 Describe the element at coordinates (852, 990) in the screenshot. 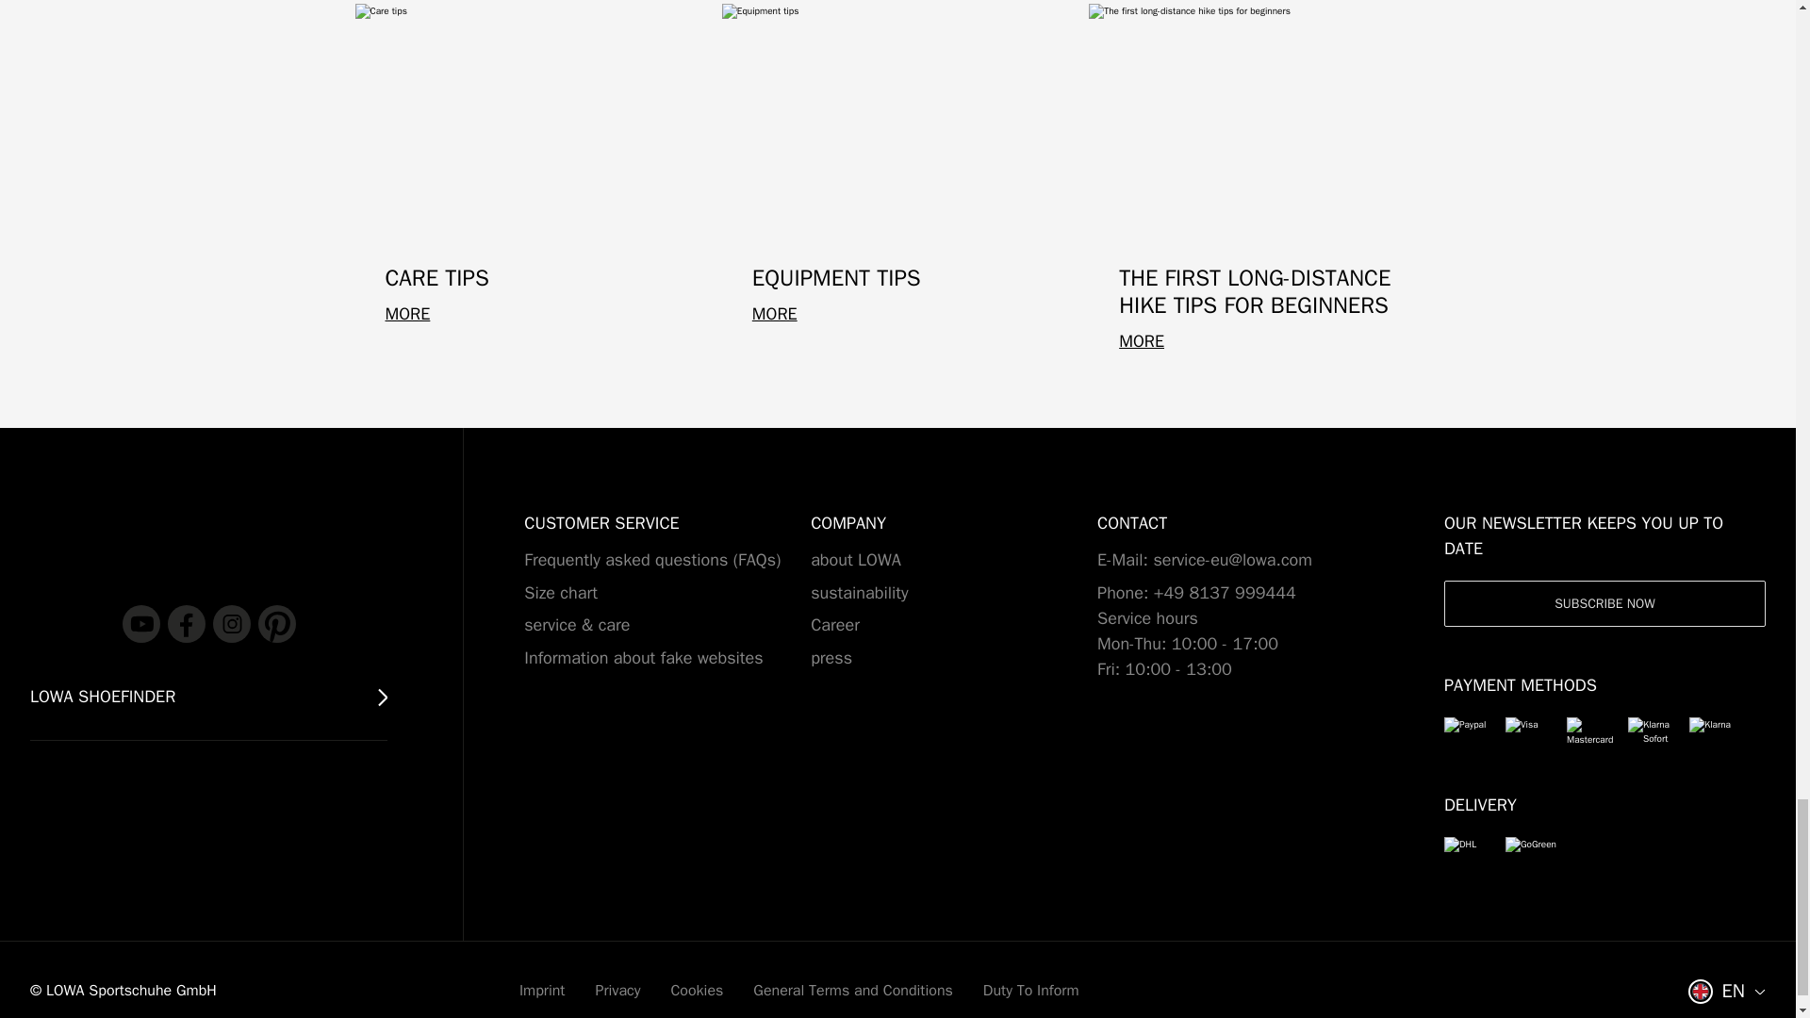

I see `General Terms and Conditions` at that location.